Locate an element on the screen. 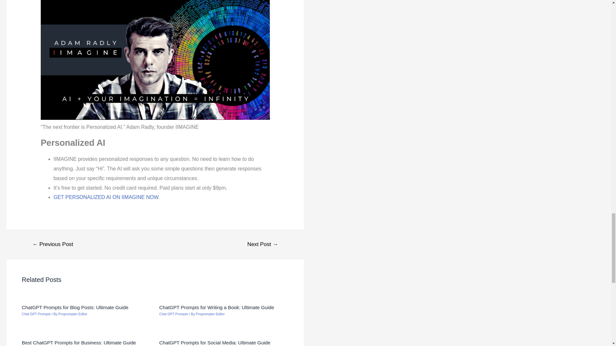 This screenshot has width=616, height=346. ChatGPT Prompts for Blog Posts: Ultimate Guide is located at coordinates (75, 307).